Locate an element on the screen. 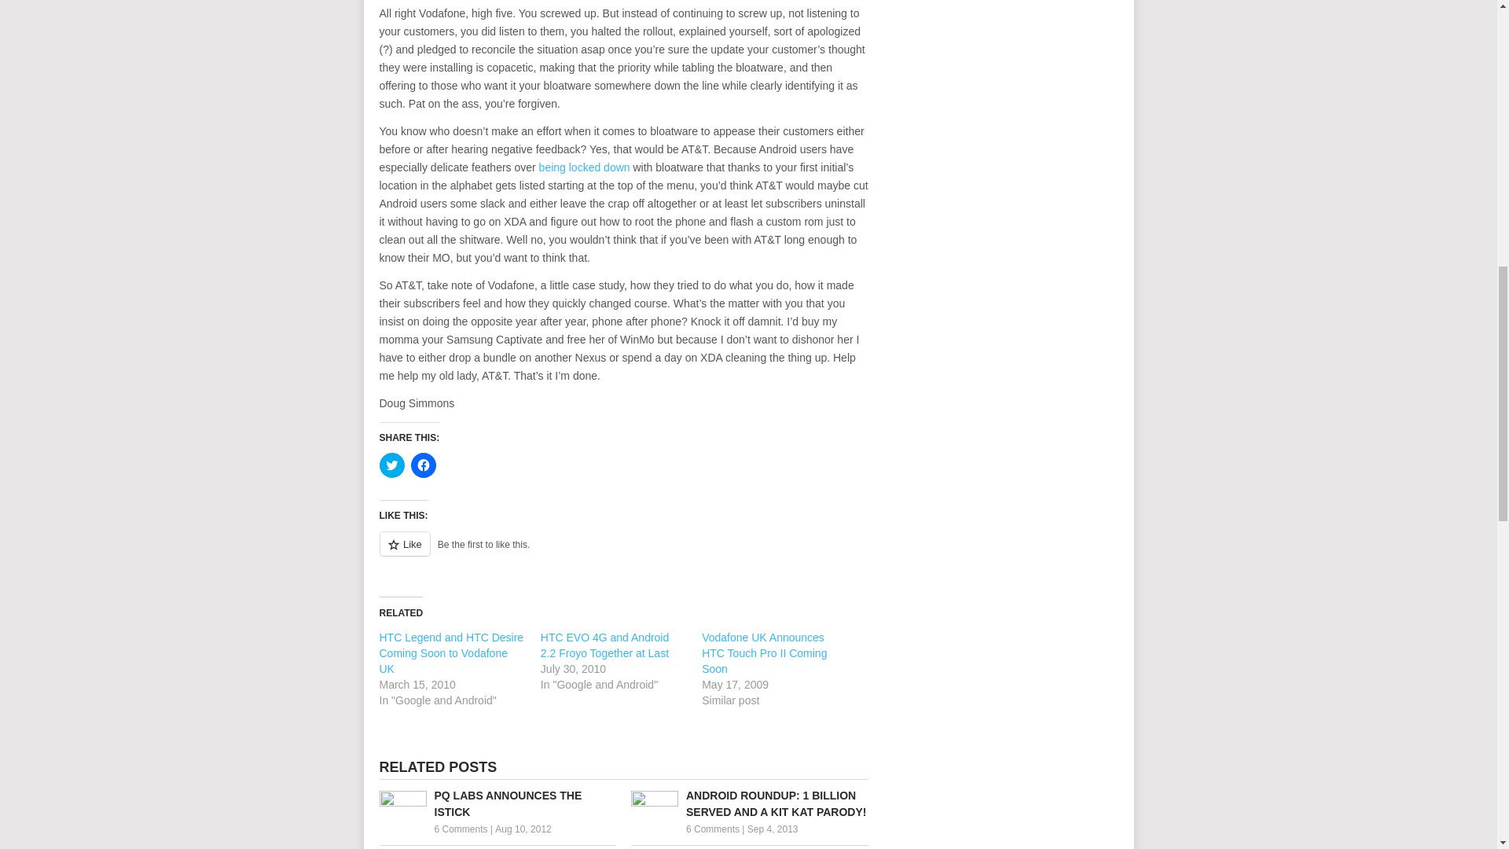  HTC Legend and HTC Desire Coming Soon to Vodafone UK is located at coordinates (451, 652).